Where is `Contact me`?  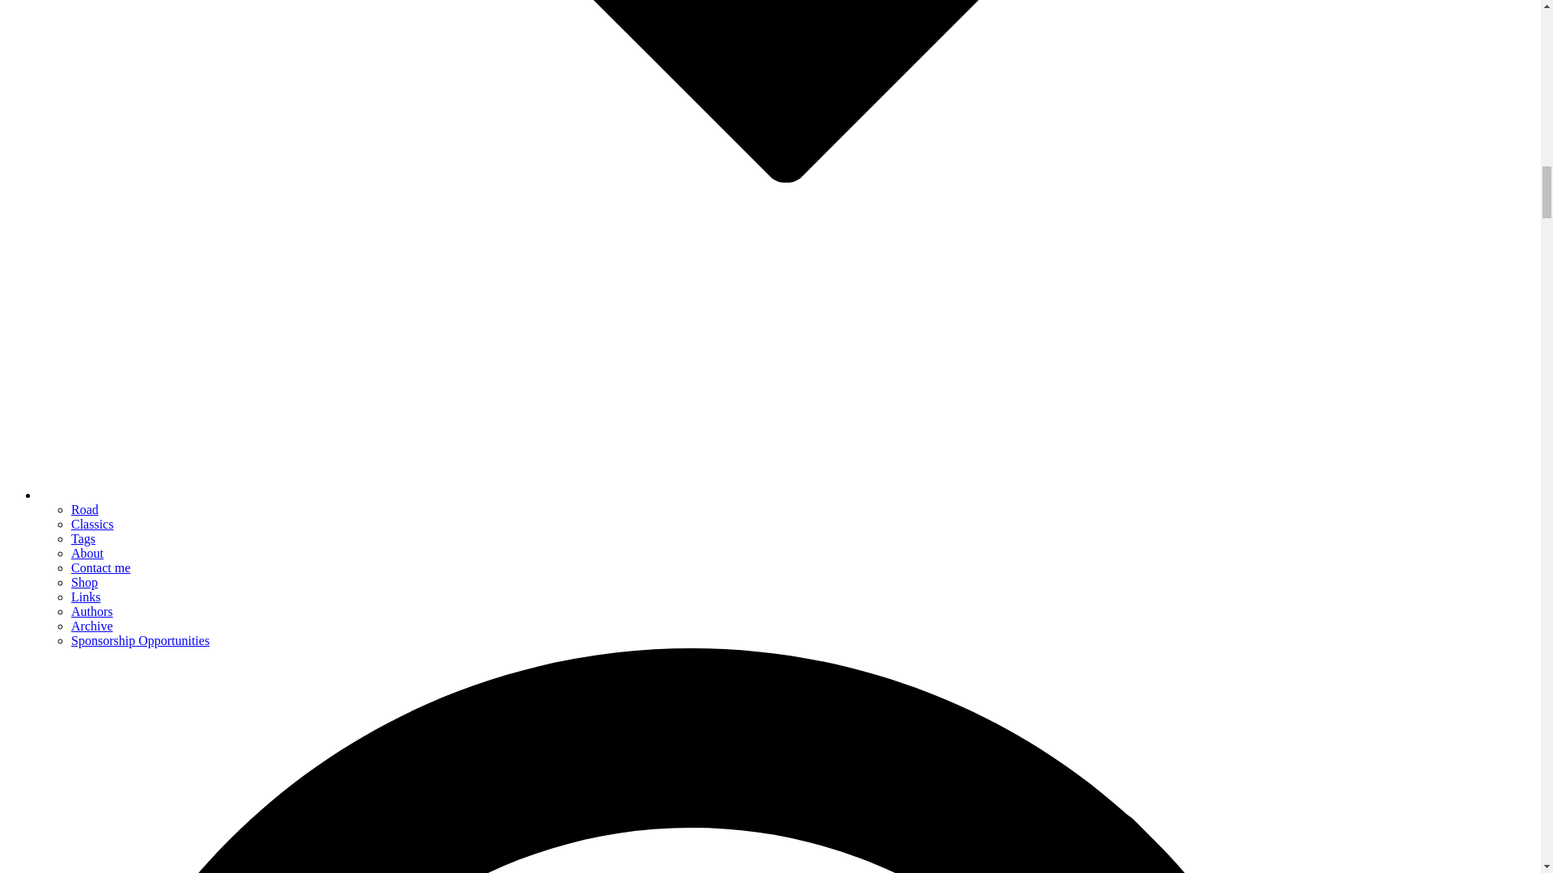 Contact me is located at coordinates (100, 567).